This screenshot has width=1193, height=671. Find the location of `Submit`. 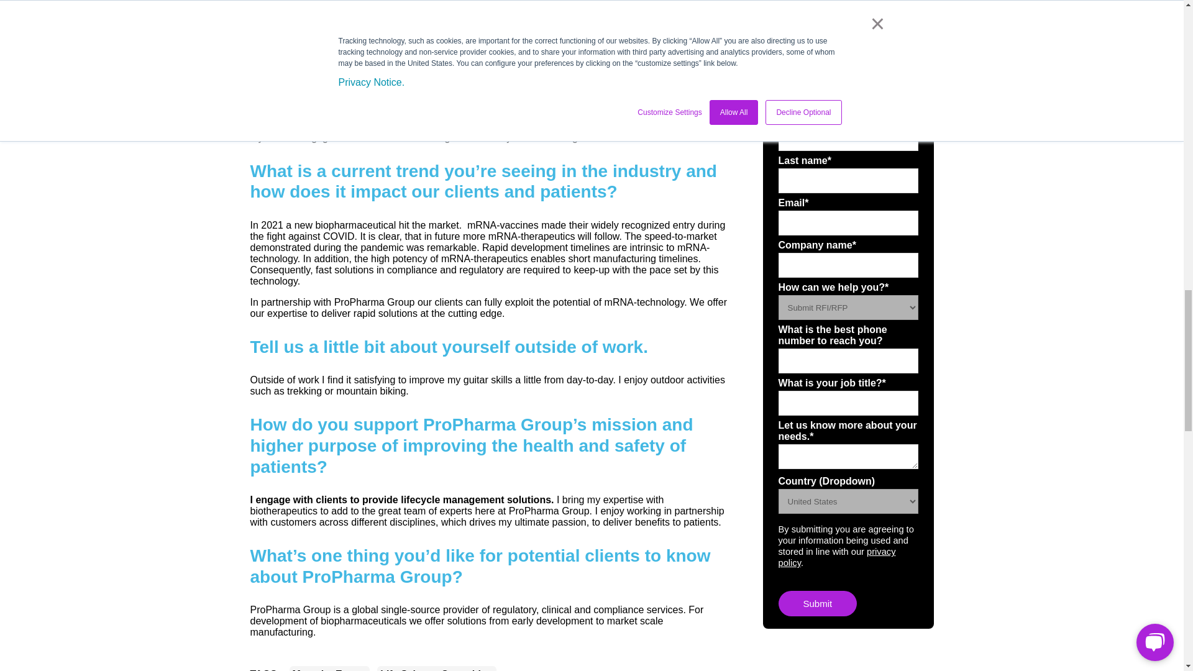

Submit is located at coordinates (816, 299).